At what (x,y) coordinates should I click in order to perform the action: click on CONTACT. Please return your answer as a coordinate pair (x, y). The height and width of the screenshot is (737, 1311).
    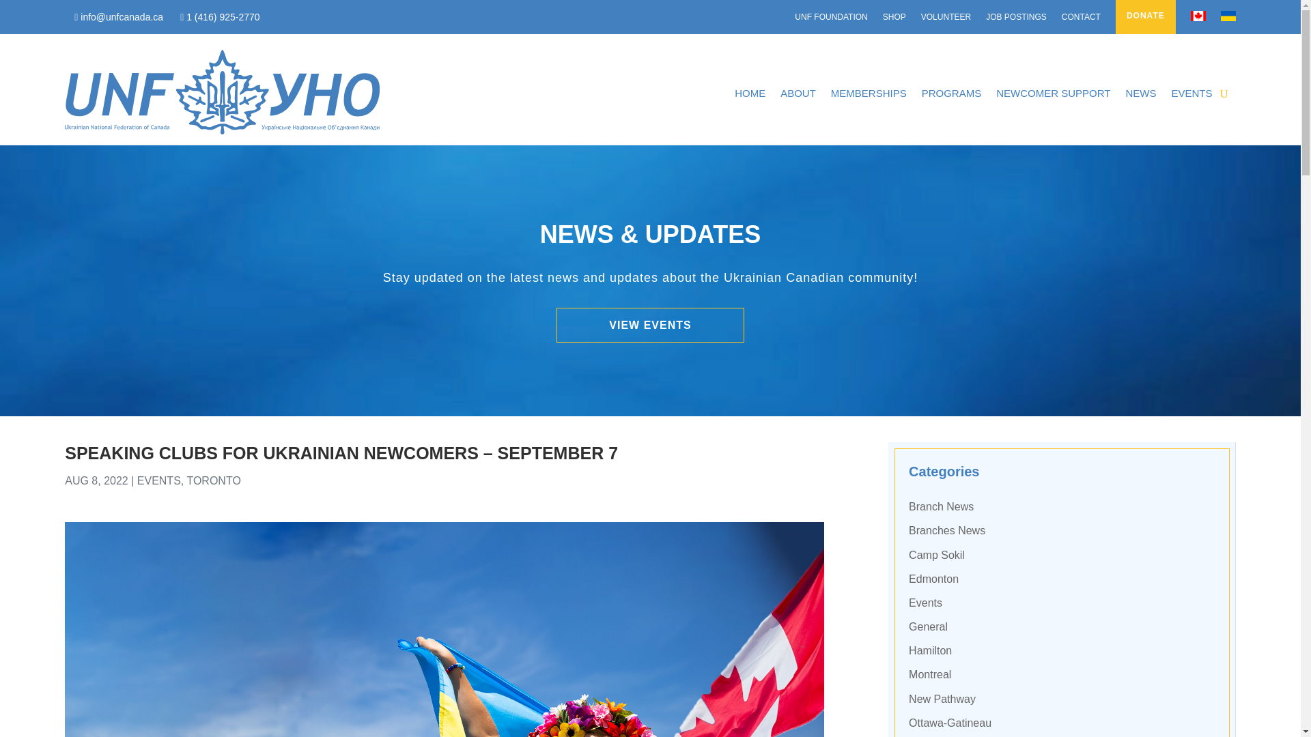
    Looking at the image, I should click on (1082, 19).